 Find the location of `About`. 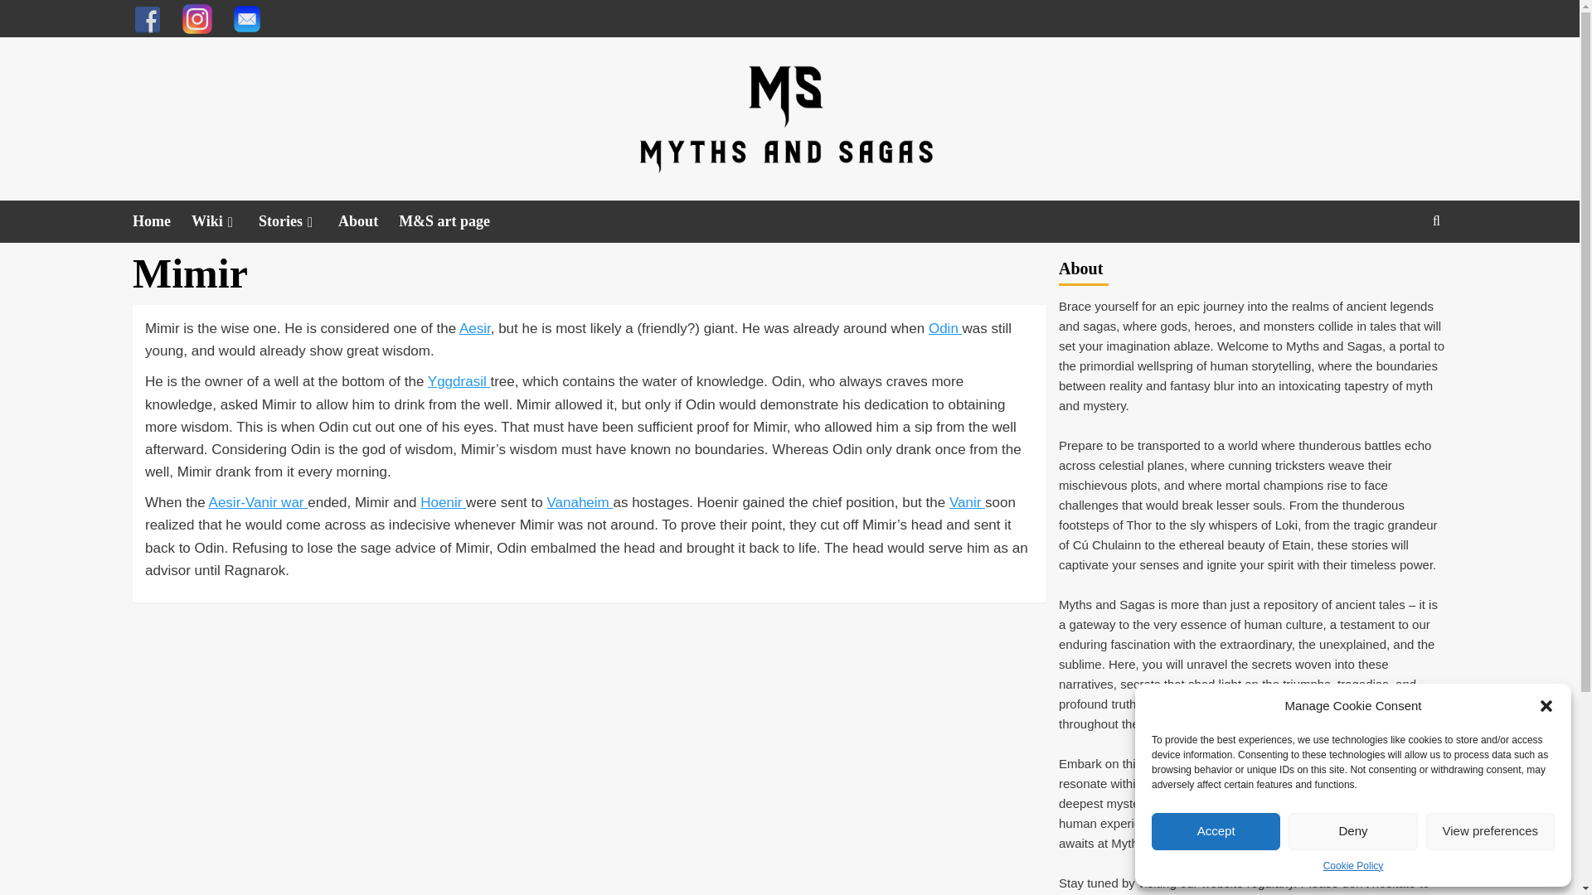

About is located at coordinates (368, 220).